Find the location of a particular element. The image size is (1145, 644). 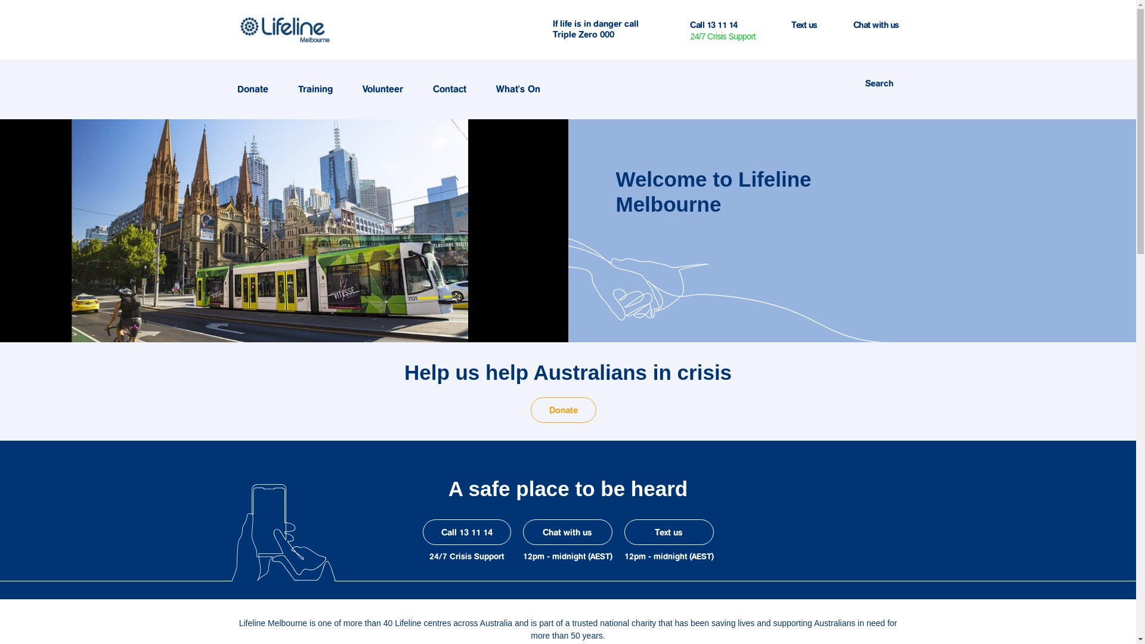

Text us is located at coordinates (669, 532).